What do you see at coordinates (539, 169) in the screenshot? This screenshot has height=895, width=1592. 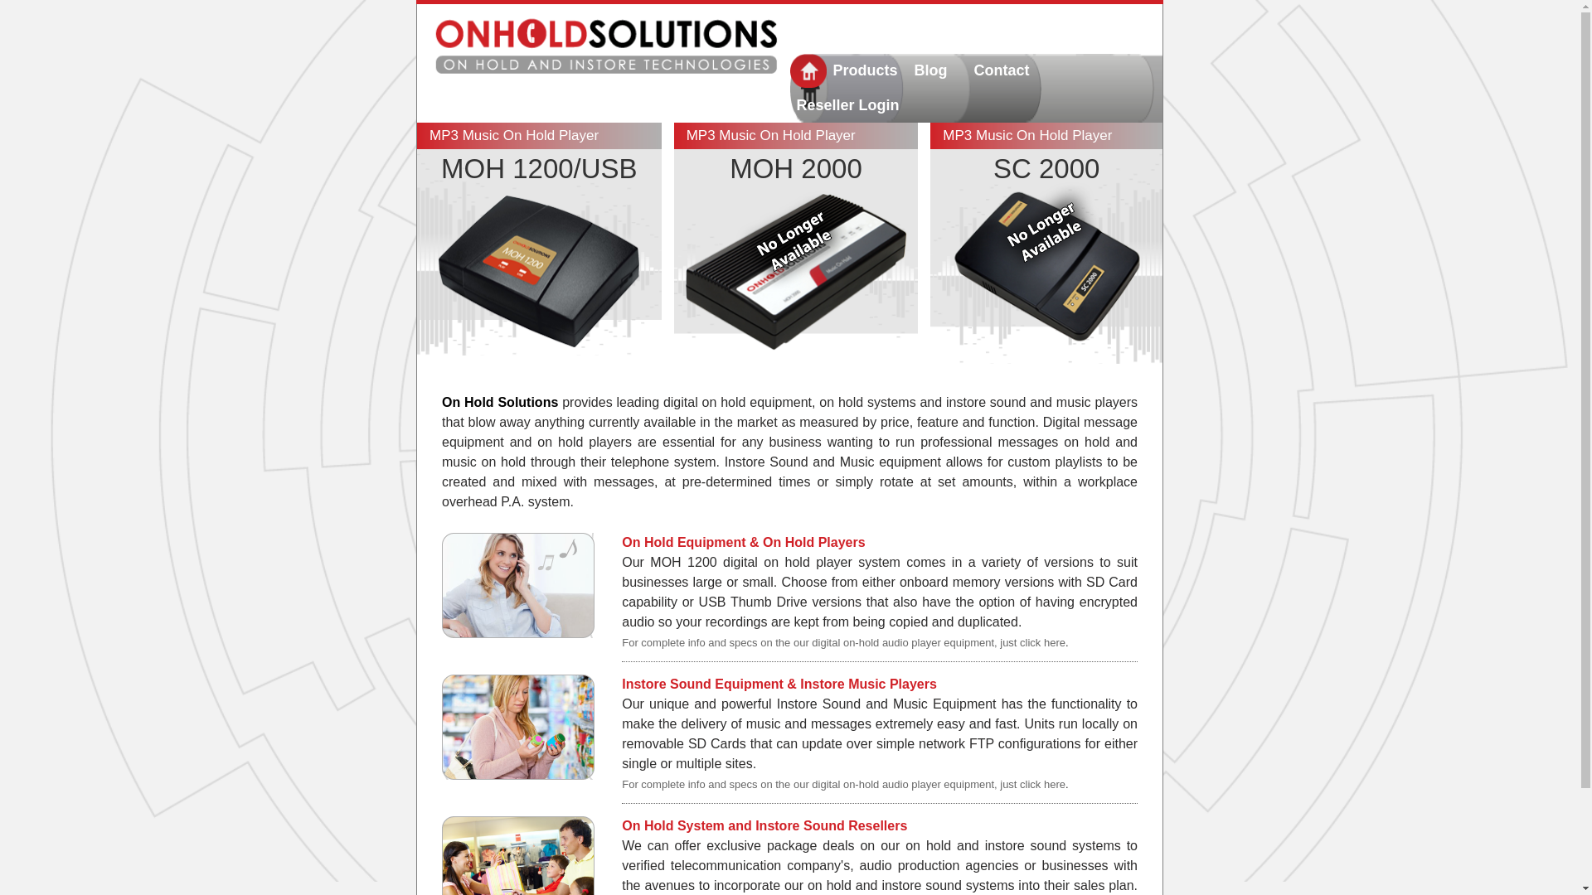 I see `MOH 1200/USB` at bounding box center [539, 169].